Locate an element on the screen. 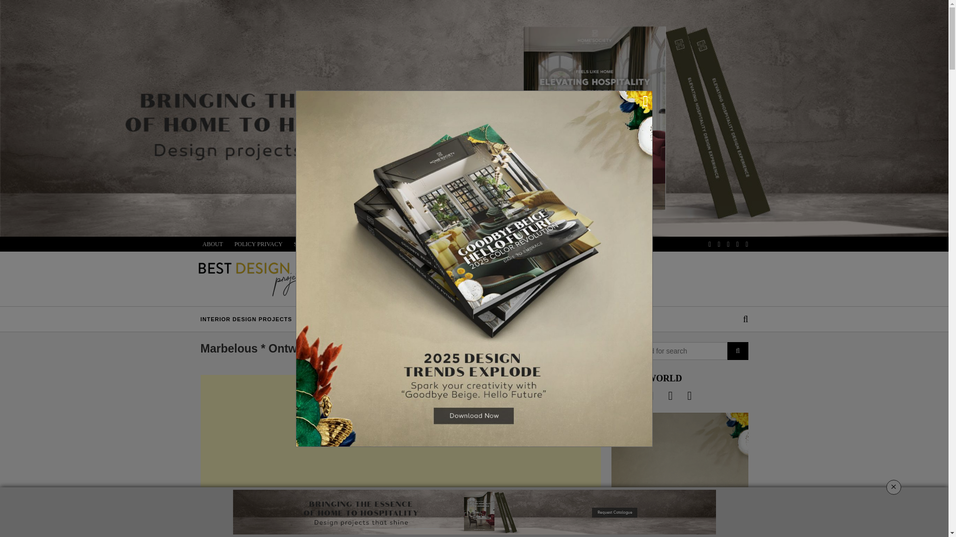 The width and height of the screenshot is (956, 537). 11:44 am is located at coordinates (267, 536).